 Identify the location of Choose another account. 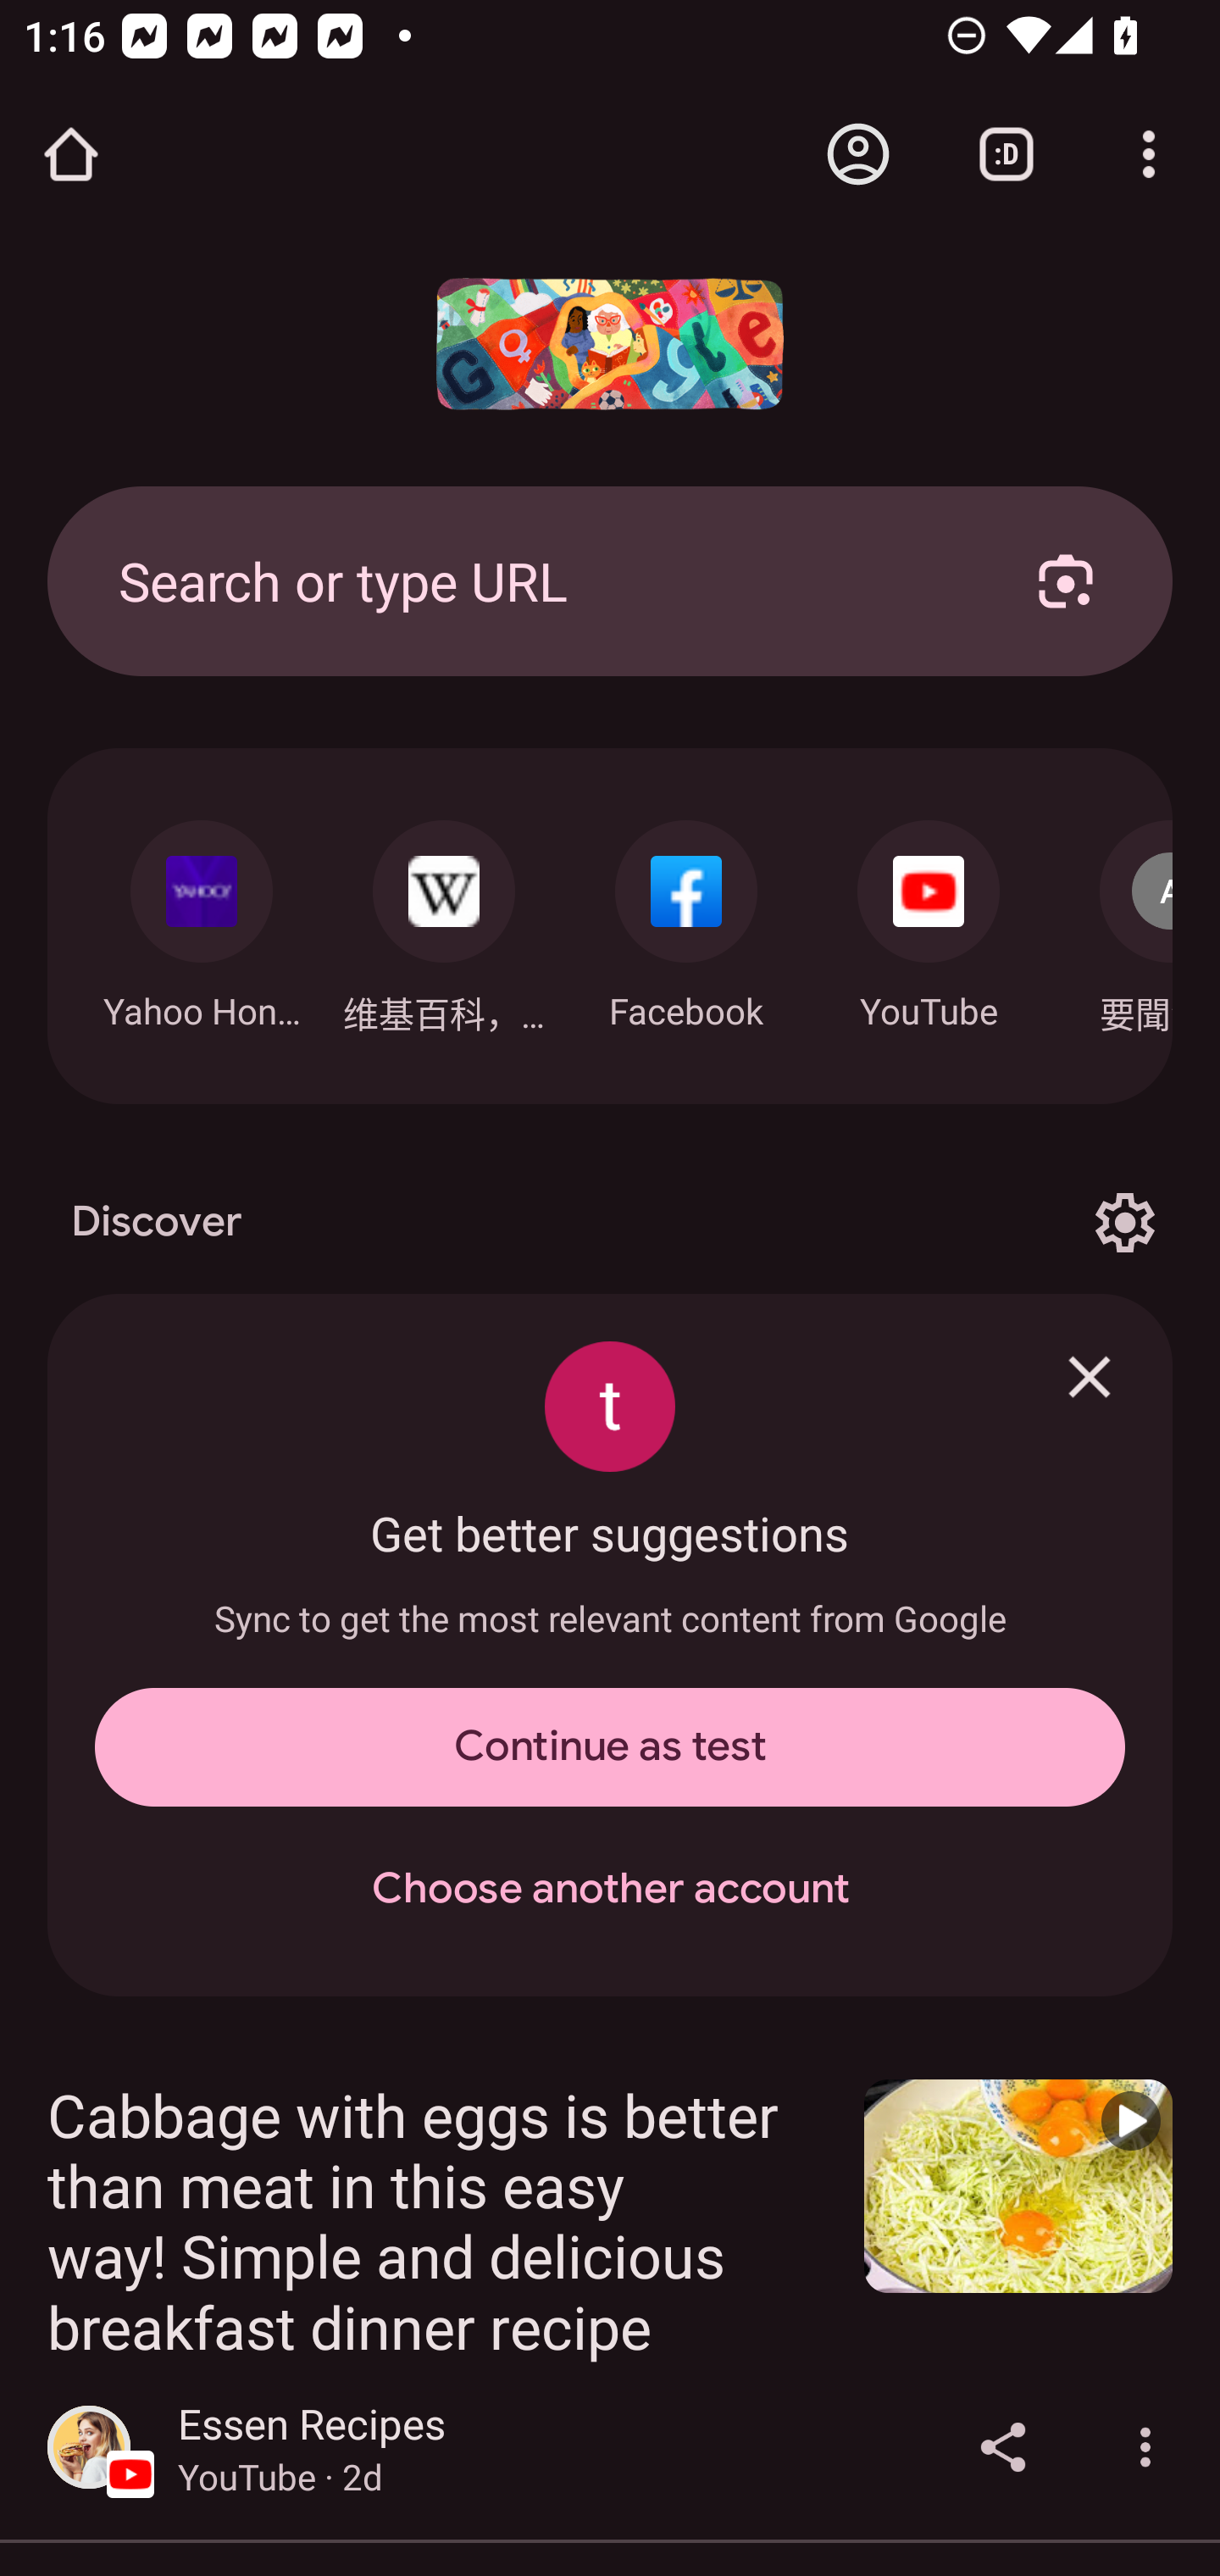
(610, 1890).